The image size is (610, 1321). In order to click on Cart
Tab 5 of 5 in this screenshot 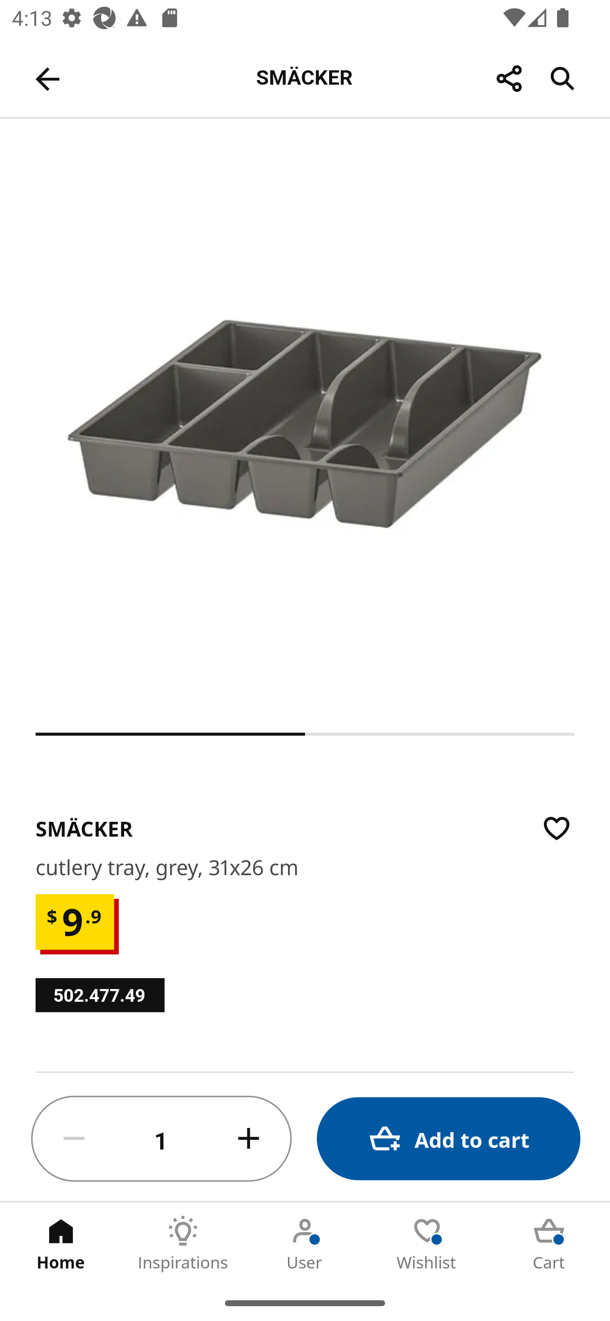, I will do `click(549, 1244)`.